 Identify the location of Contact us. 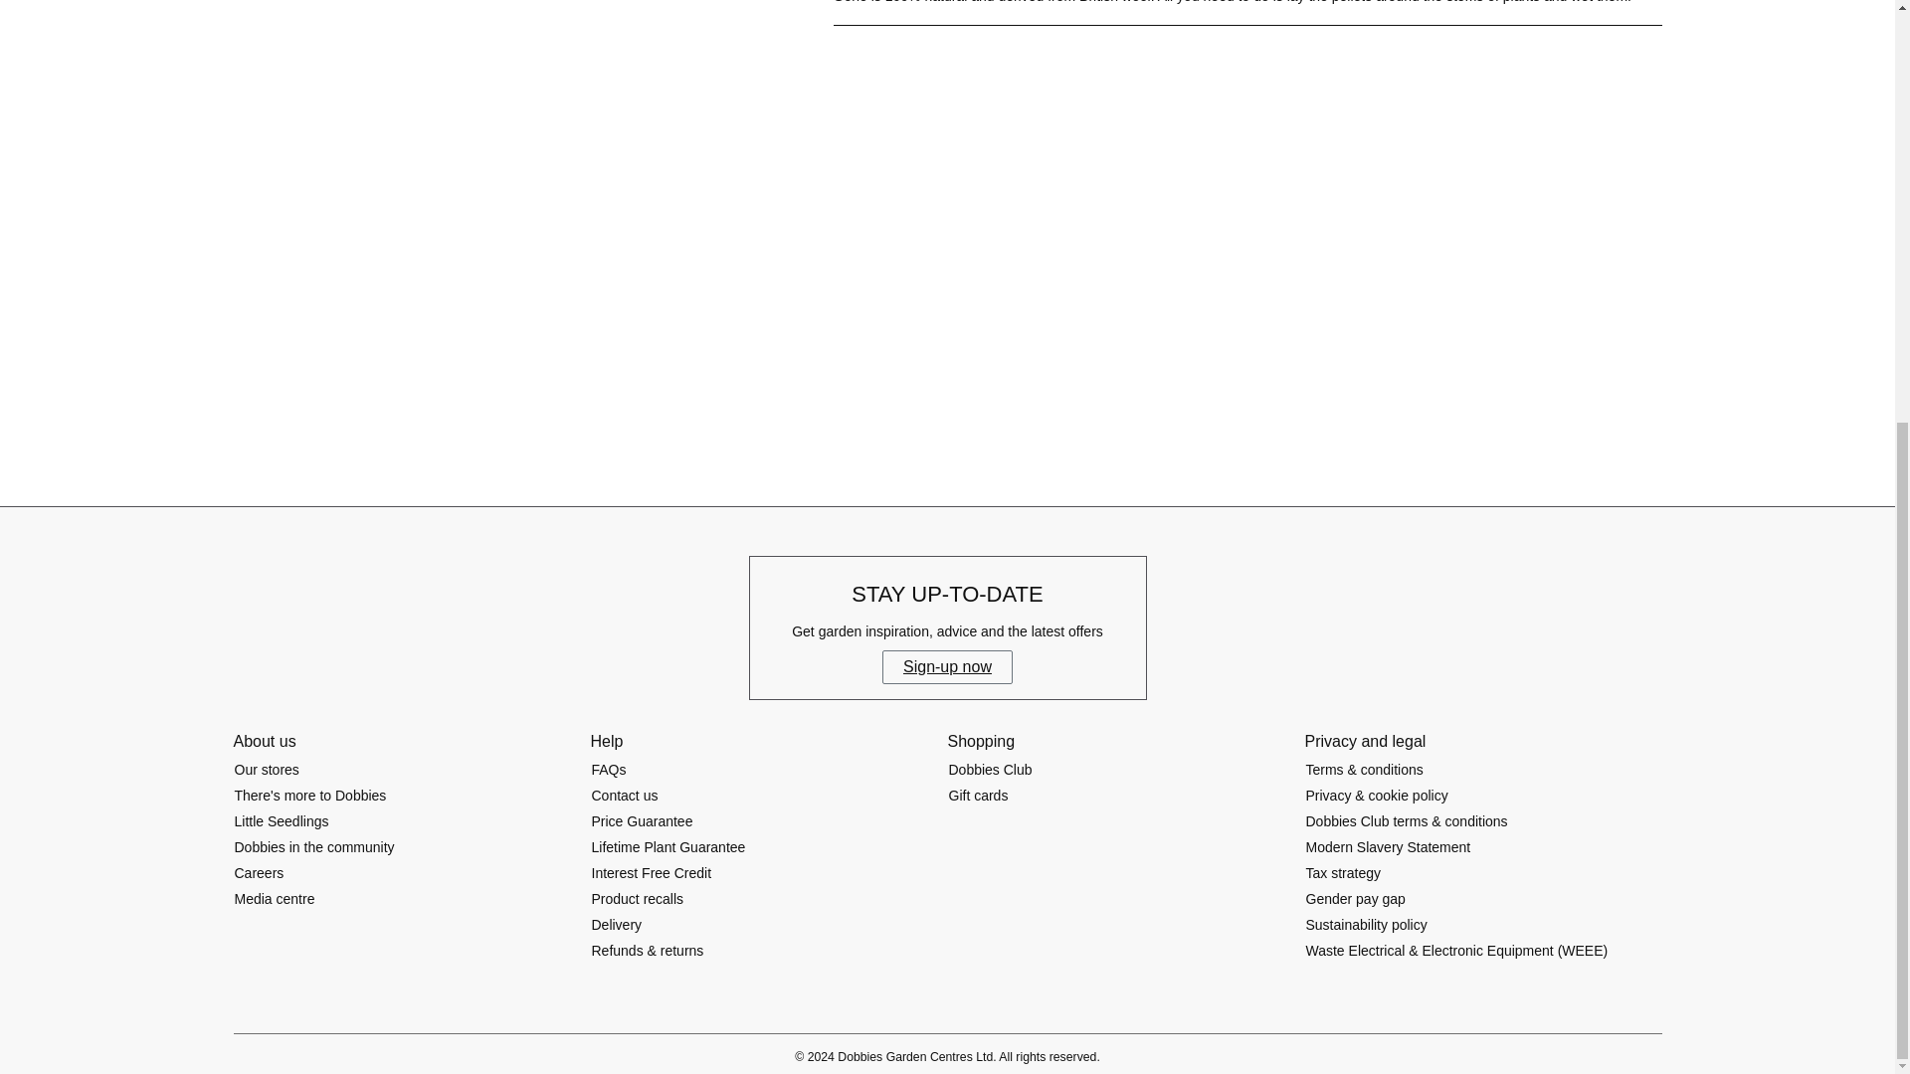
(625, 796).